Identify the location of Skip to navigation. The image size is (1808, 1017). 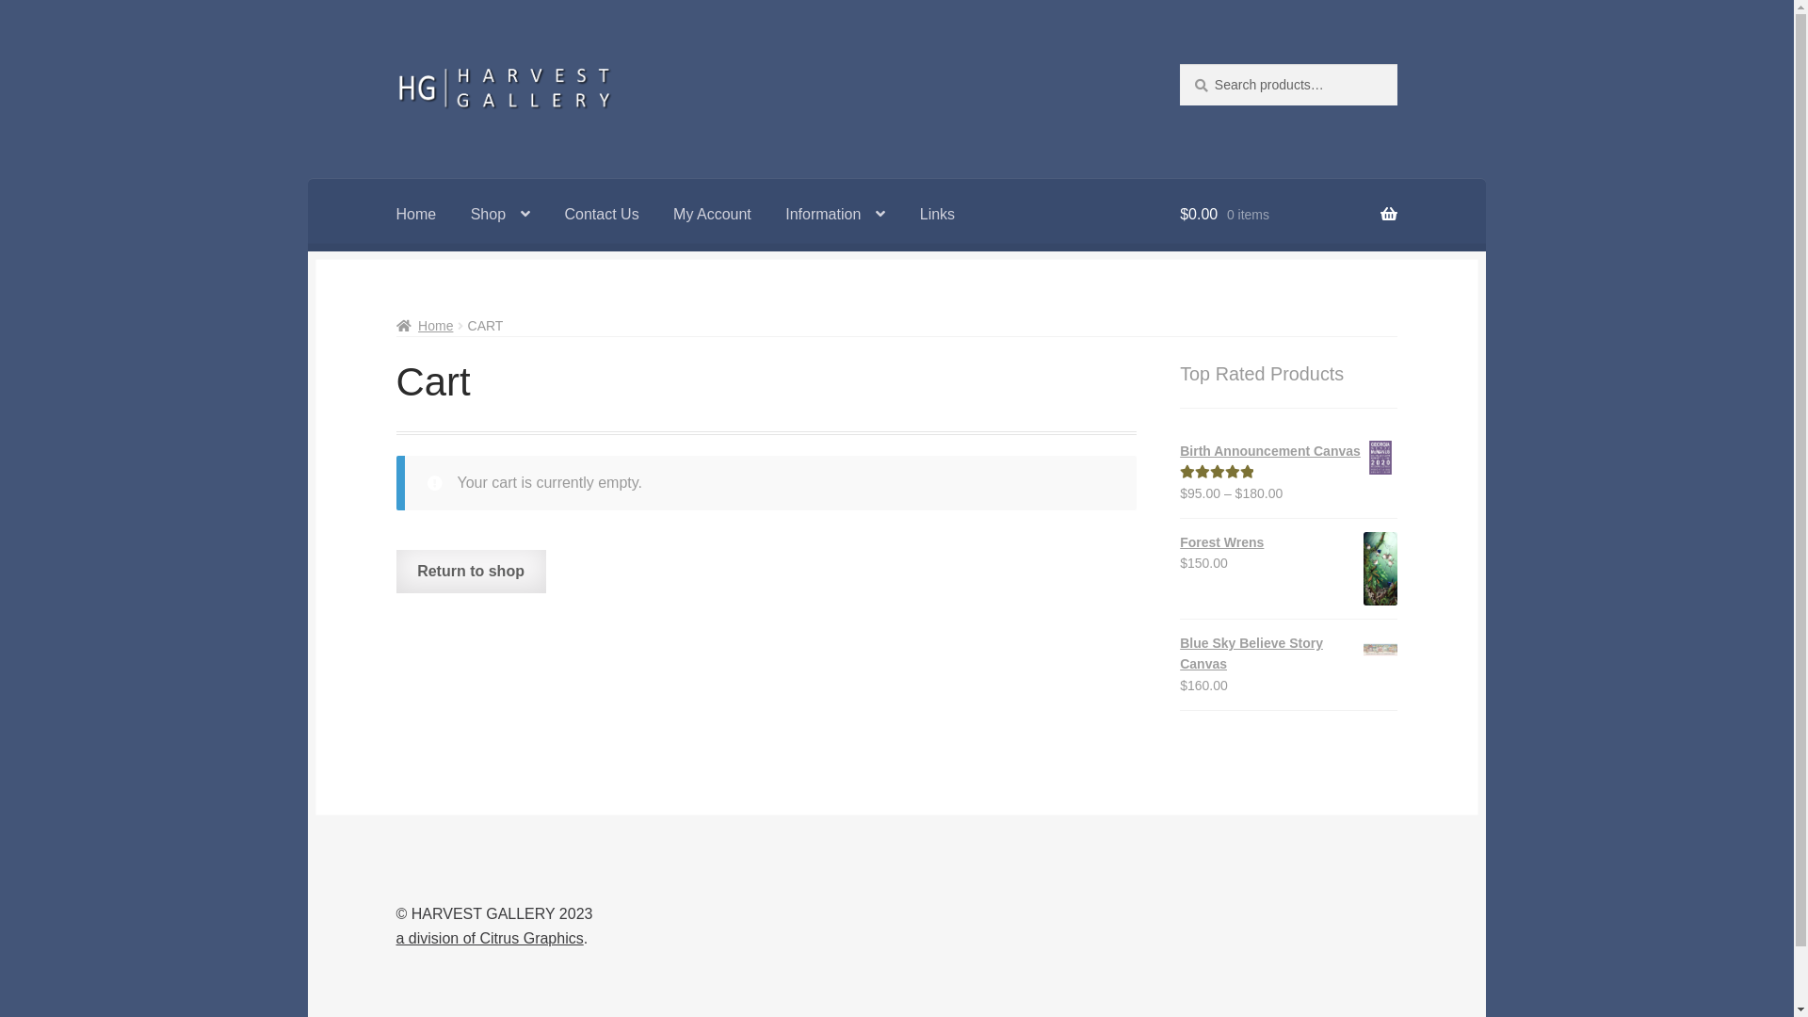
(395, 64).